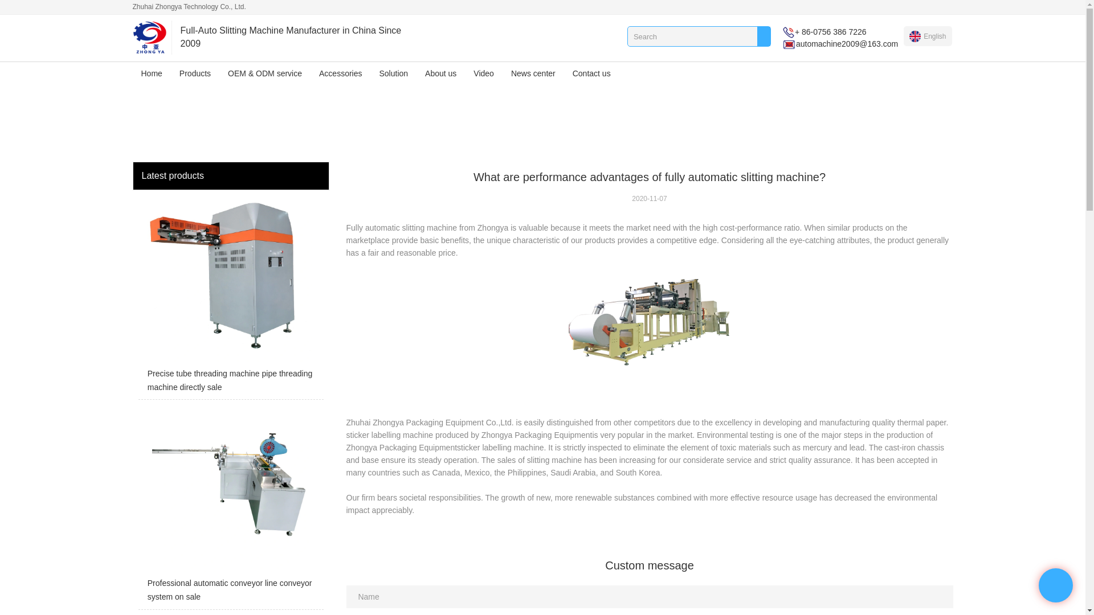  Describe the element at coordinates (928, 36) in the screenshot. I see `English` at that location.